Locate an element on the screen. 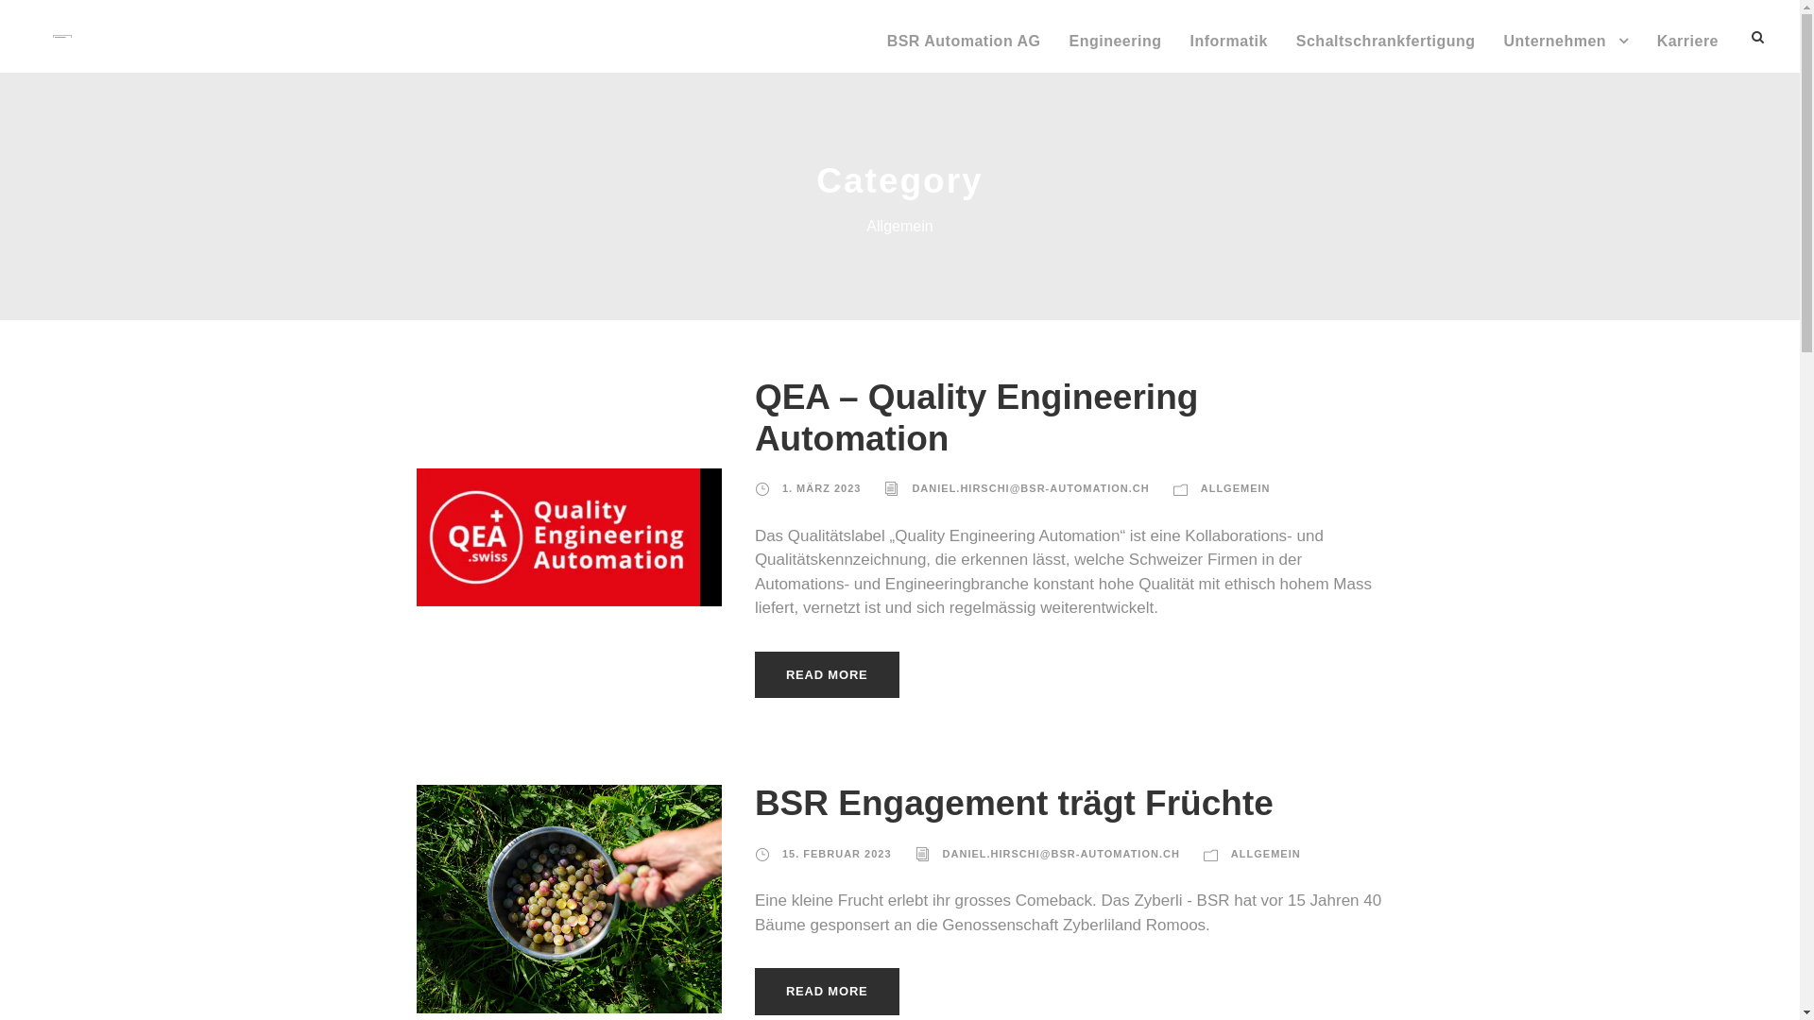  BSR Automation AG is located at coordinates (964, 51).